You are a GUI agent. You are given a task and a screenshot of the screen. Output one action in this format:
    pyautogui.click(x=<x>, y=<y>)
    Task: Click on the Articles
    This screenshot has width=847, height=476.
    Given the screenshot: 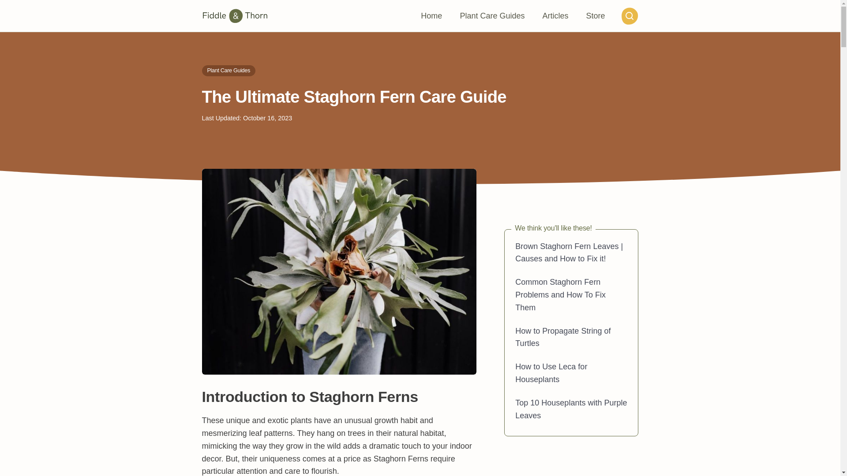 What is the action you would take?
    pyautogui.click(x=555, y=16)
    